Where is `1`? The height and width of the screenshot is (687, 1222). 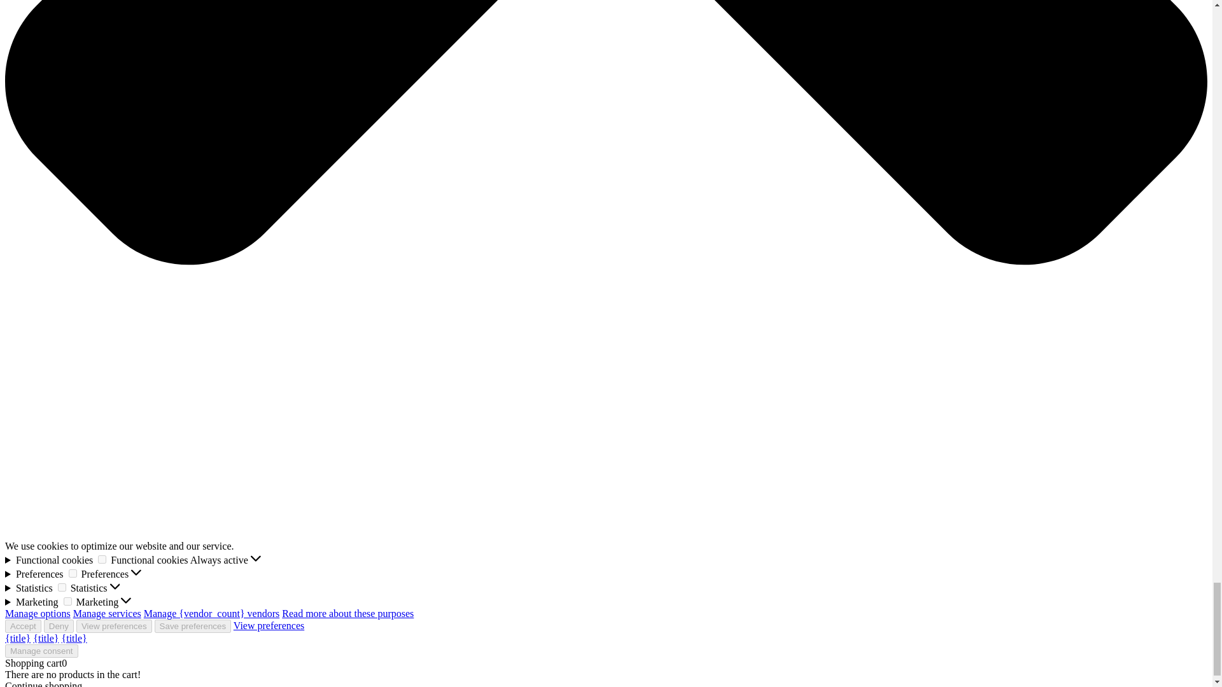 1 is located at coordinates (61, 586).